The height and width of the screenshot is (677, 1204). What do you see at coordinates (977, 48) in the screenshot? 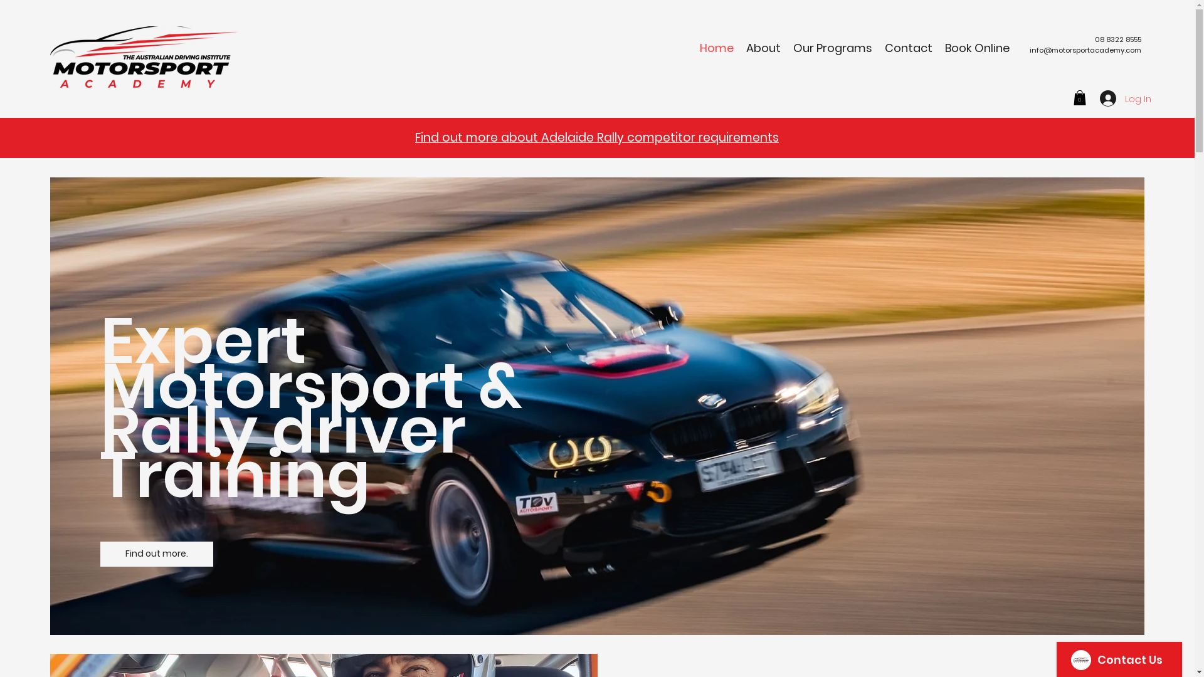
I see `Book Online` at bounding box center [977, 48].